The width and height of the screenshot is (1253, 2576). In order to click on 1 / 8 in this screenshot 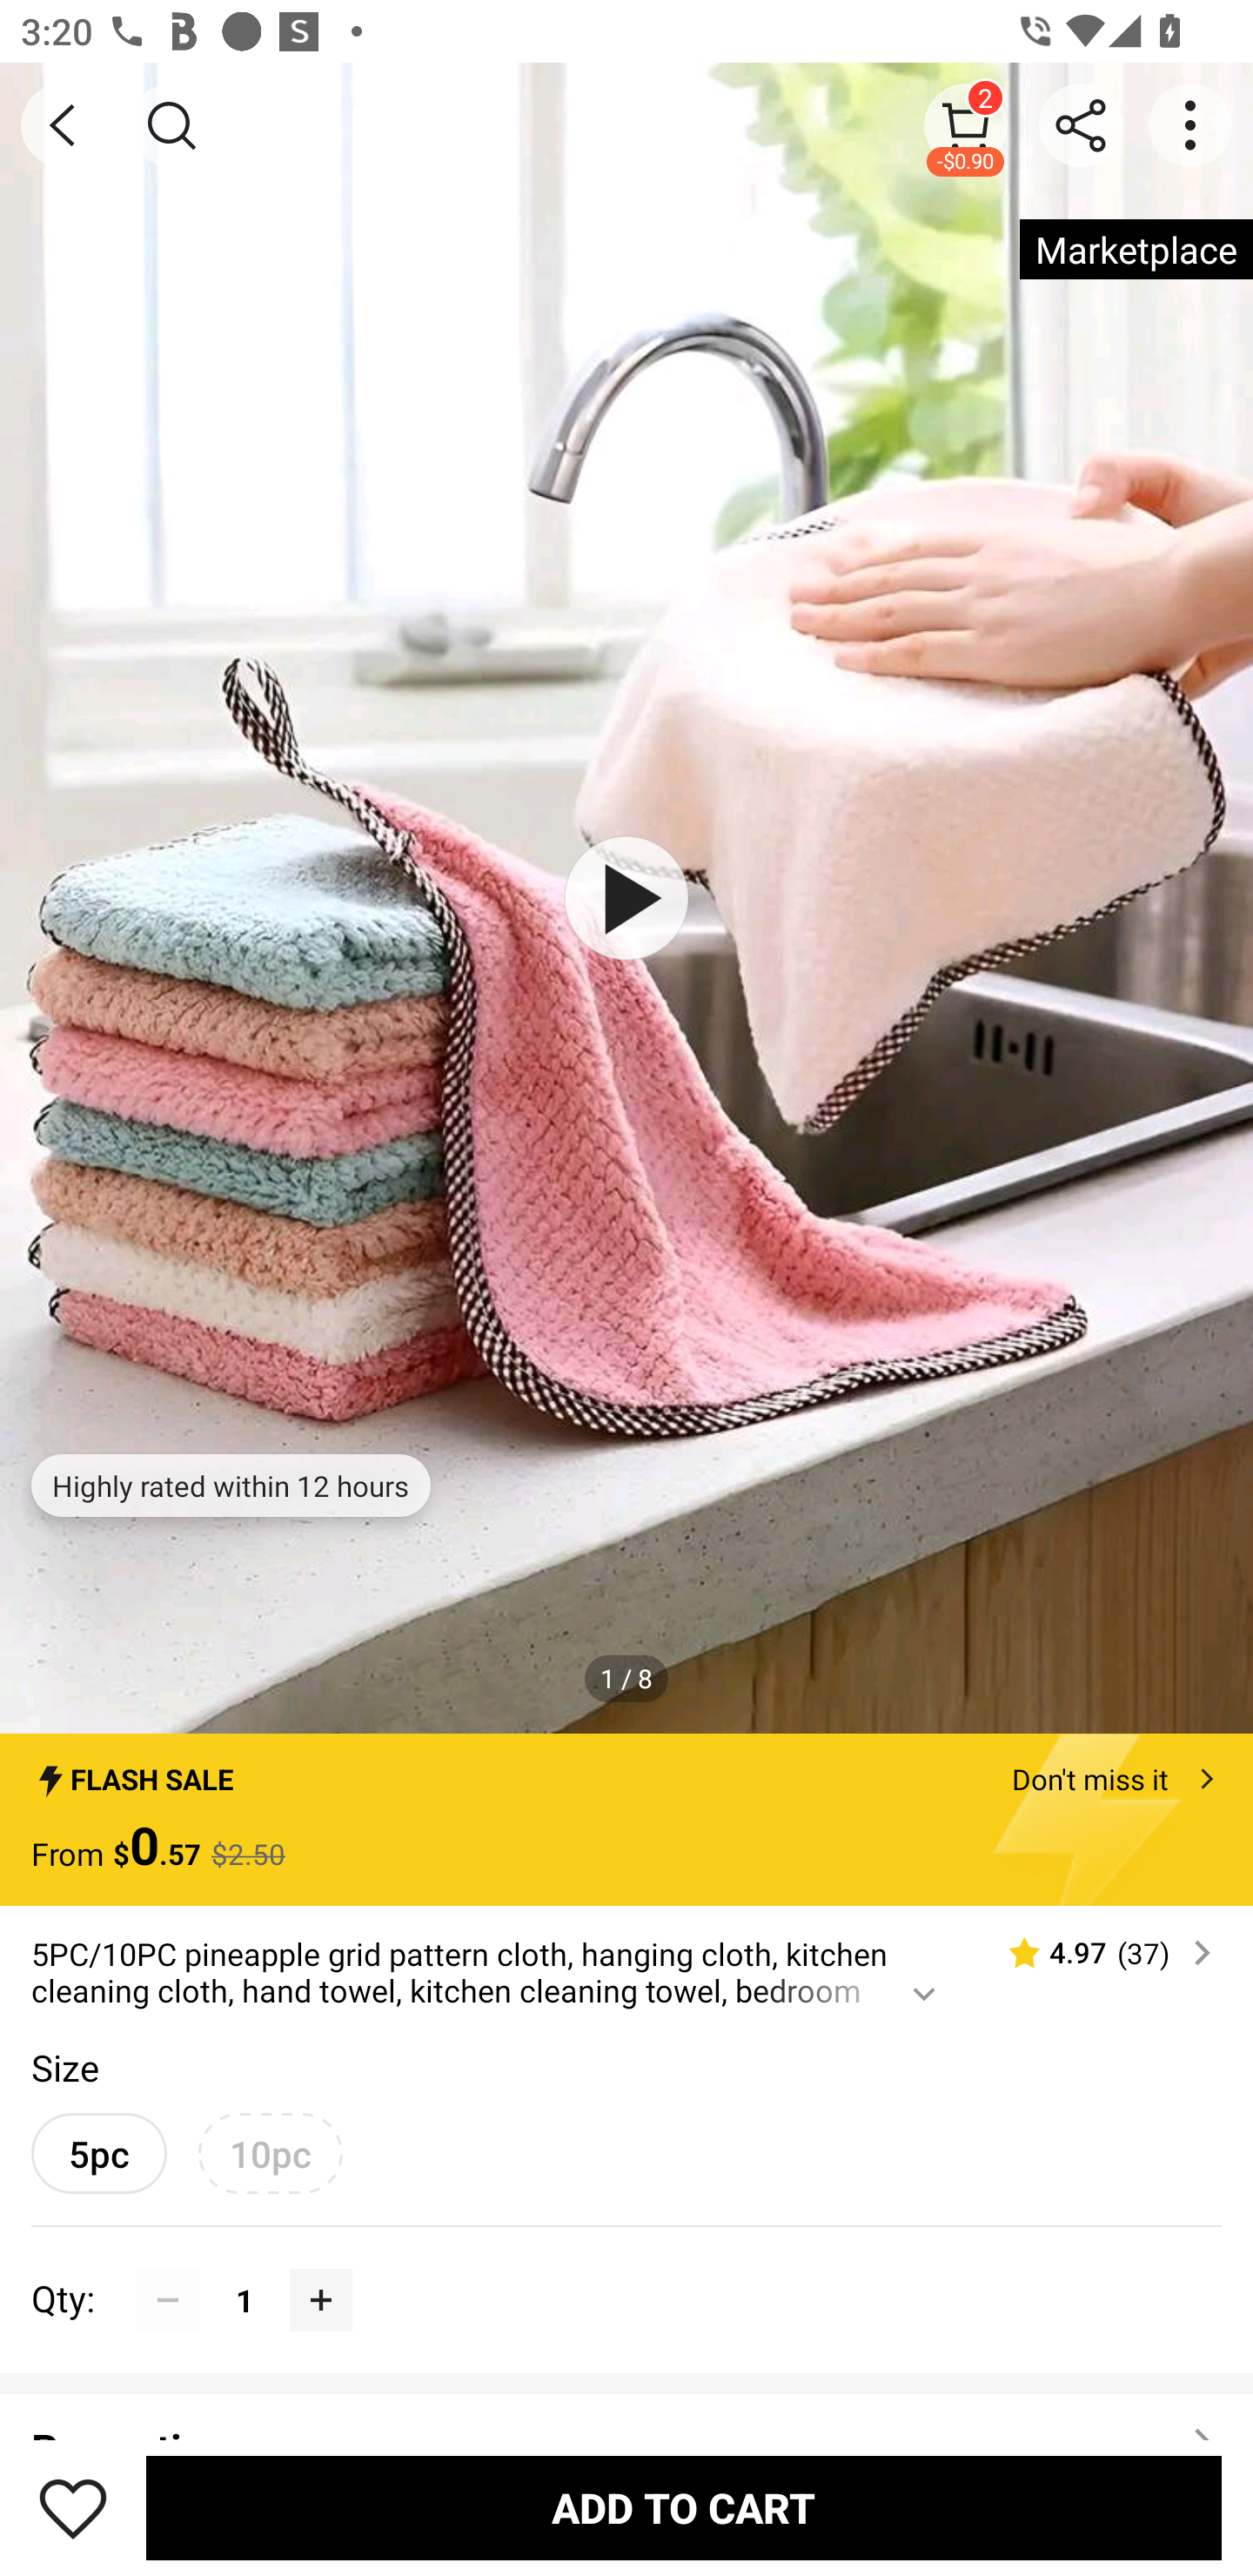, I will do `click(626, 1678)`.